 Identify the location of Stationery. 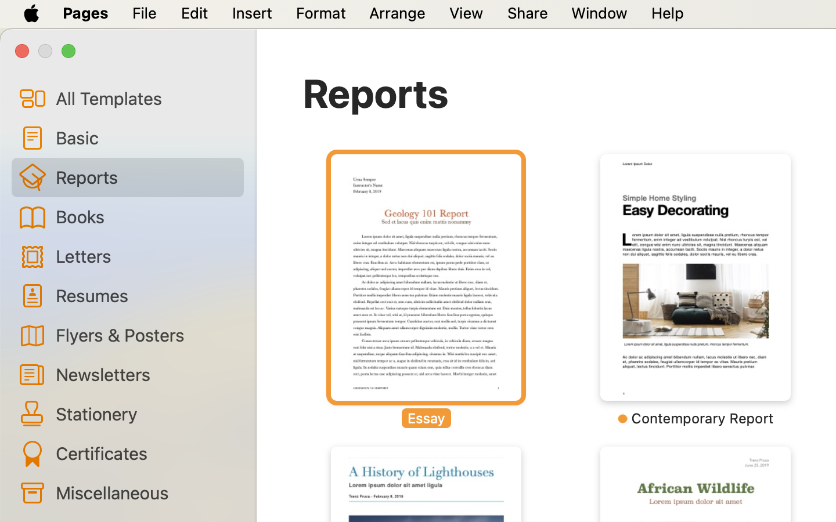
(145, 414).